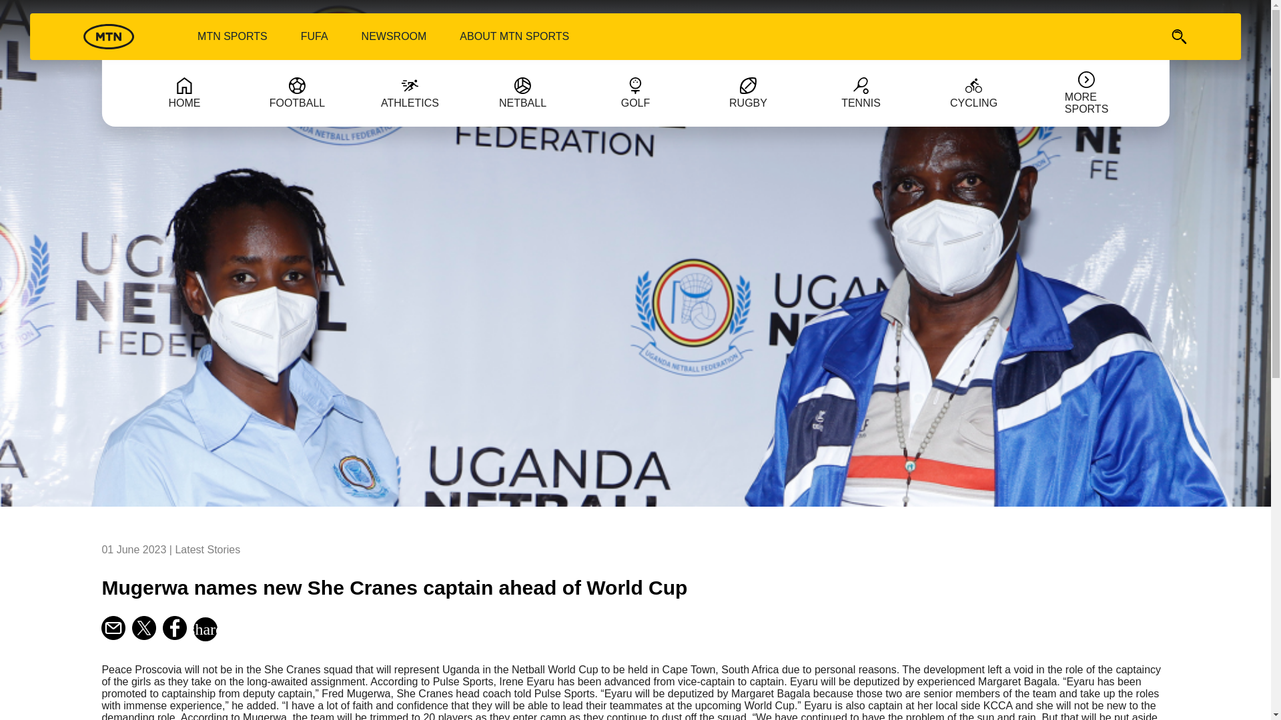  Describe the element at coordinates (747, 93) in the screenshot. I see `RUGBY` at that location.